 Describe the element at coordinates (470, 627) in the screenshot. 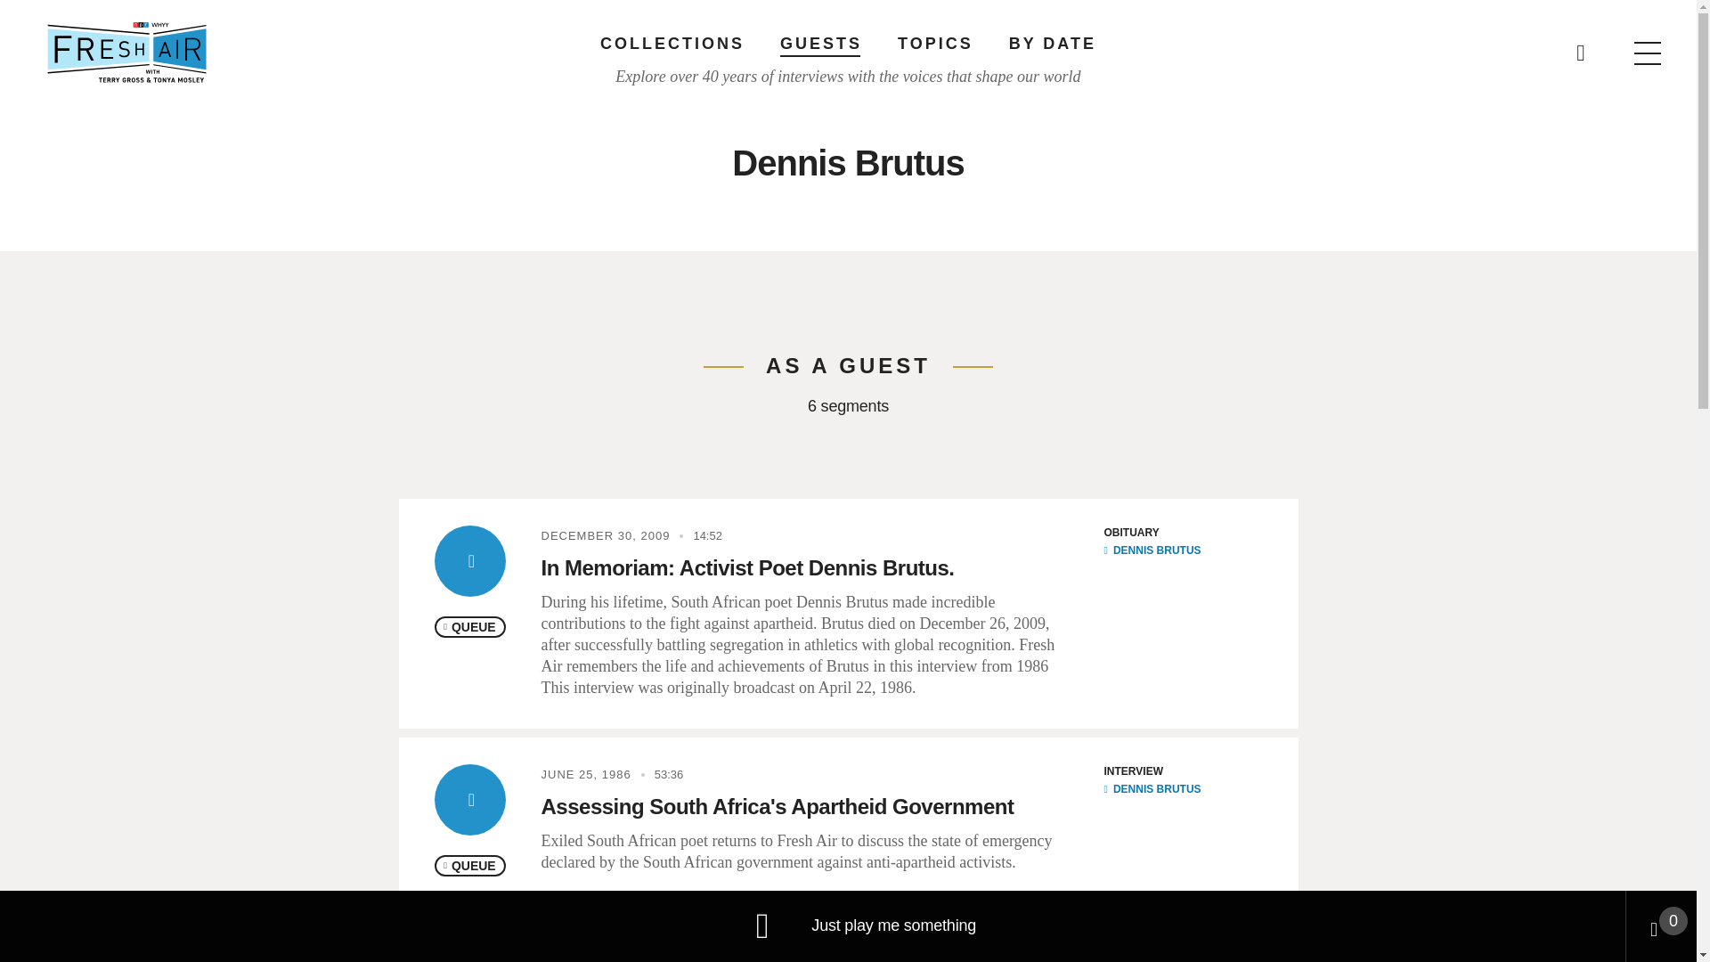

I see `QUEUE` at that location.